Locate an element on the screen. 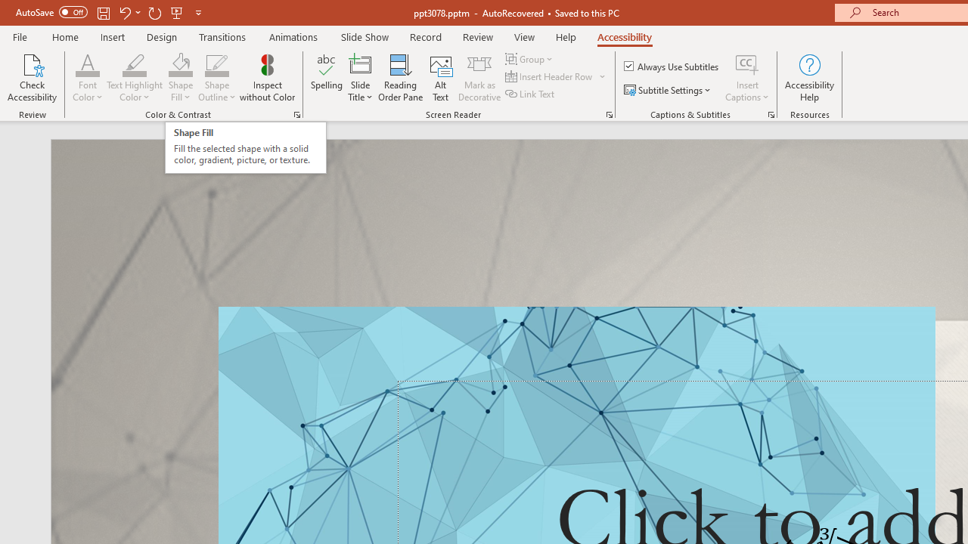 This screenshot has height=544, width=968. Spelling... is located at coordinates (327, 77).